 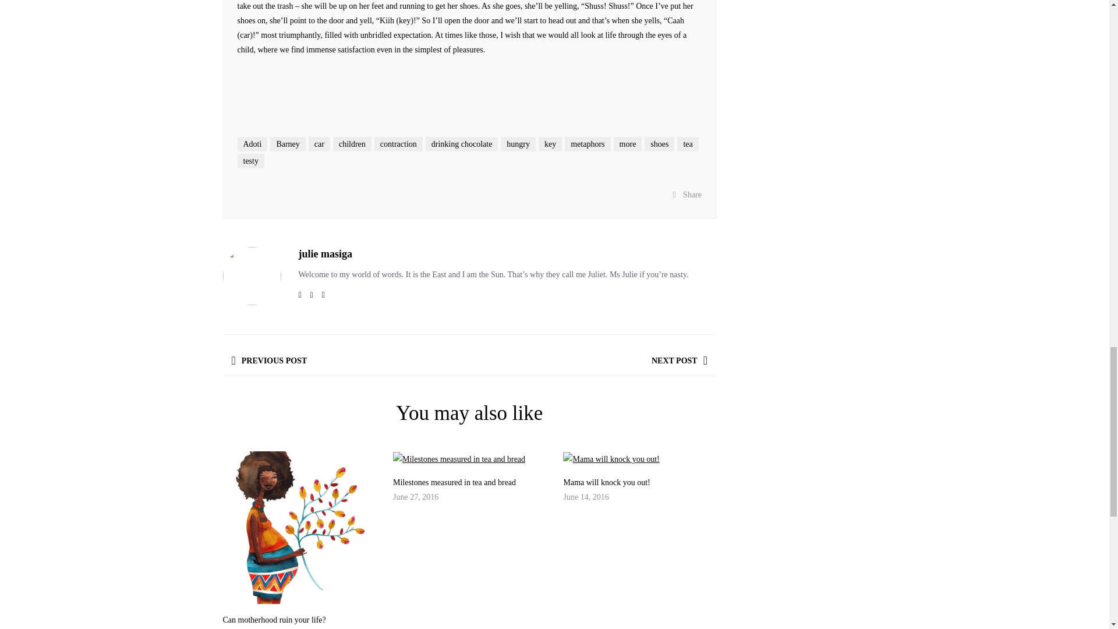 I want to click on Share, so click(x=687, y=195).